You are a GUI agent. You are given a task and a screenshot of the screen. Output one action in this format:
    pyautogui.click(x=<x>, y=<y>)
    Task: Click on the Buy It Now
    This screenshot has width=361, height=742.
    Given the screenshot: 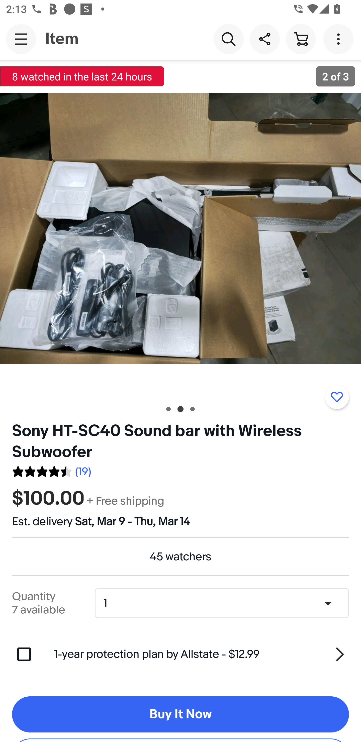 What is the action you would take?
    pyautogui.click(x=180, y=714)
    